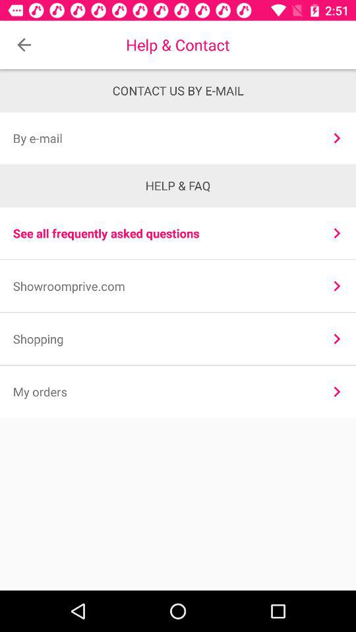  Describe the element at coordinates (336, 286) in the screenshot. I see `click the item to the right of showroomprive.com item` at that location.